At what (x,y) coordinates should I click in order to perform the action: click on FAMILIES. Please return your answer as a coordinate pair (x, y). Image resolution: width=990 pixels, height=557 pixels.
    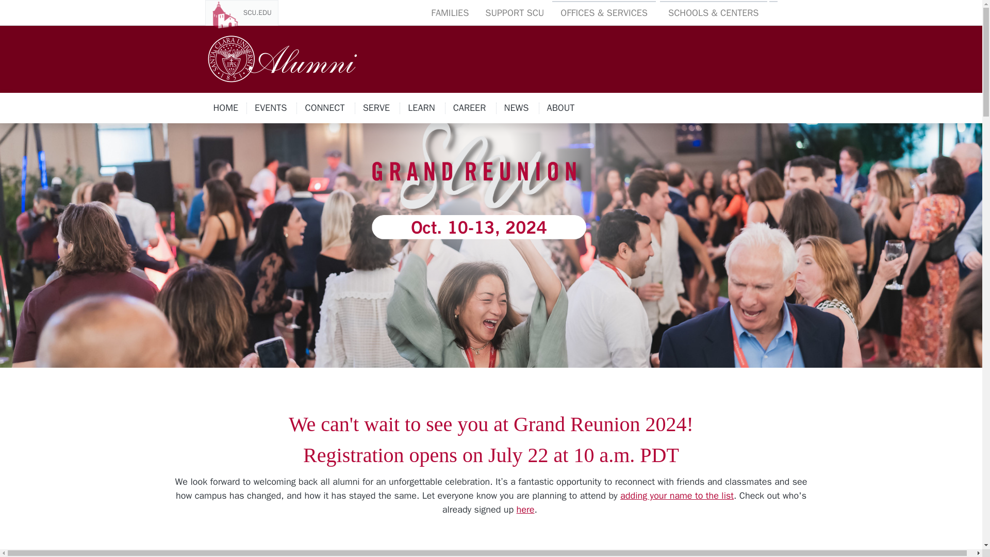
    Looking at the image, I should click on (450, 13).